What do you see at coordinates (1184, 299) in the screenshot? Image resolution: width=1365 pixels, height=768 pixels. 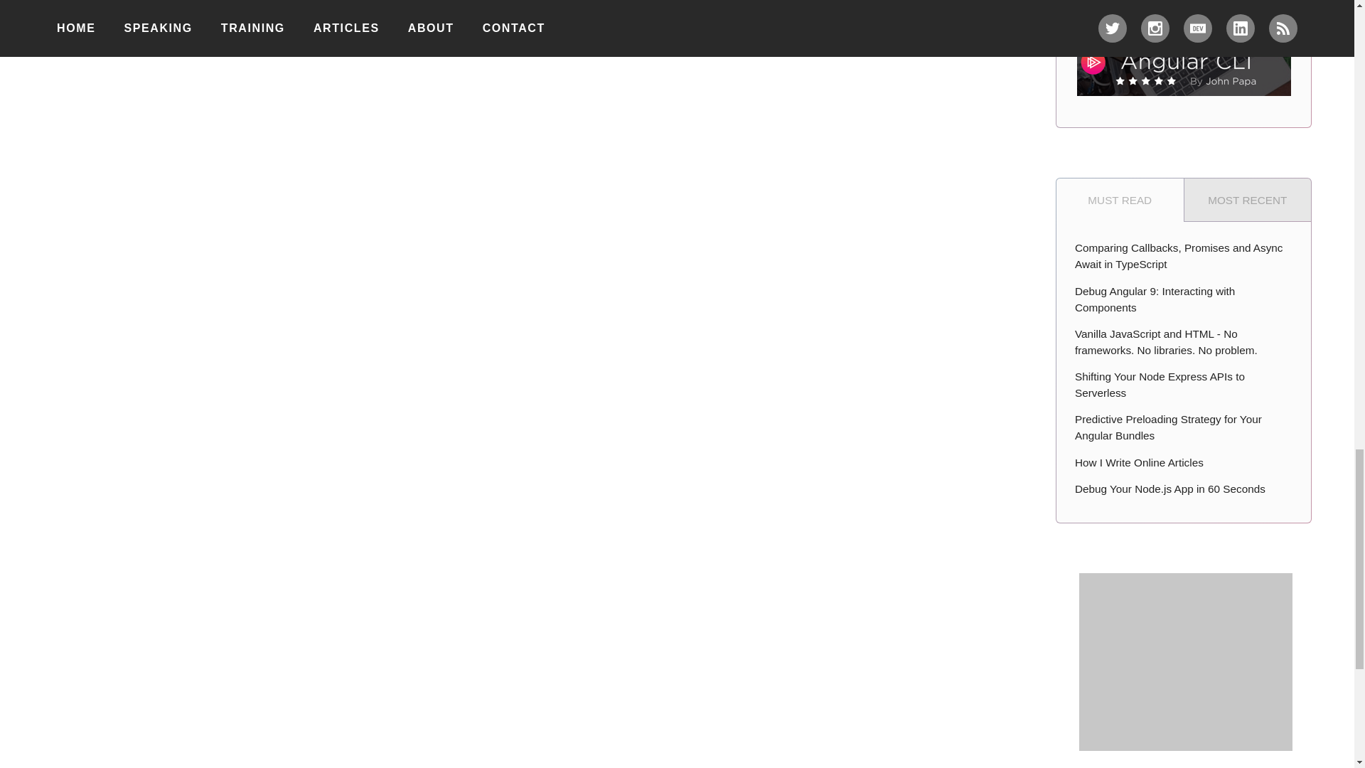 I see `Debug Angular 9: Interacting with Components` at bounding box center [1184, 299].